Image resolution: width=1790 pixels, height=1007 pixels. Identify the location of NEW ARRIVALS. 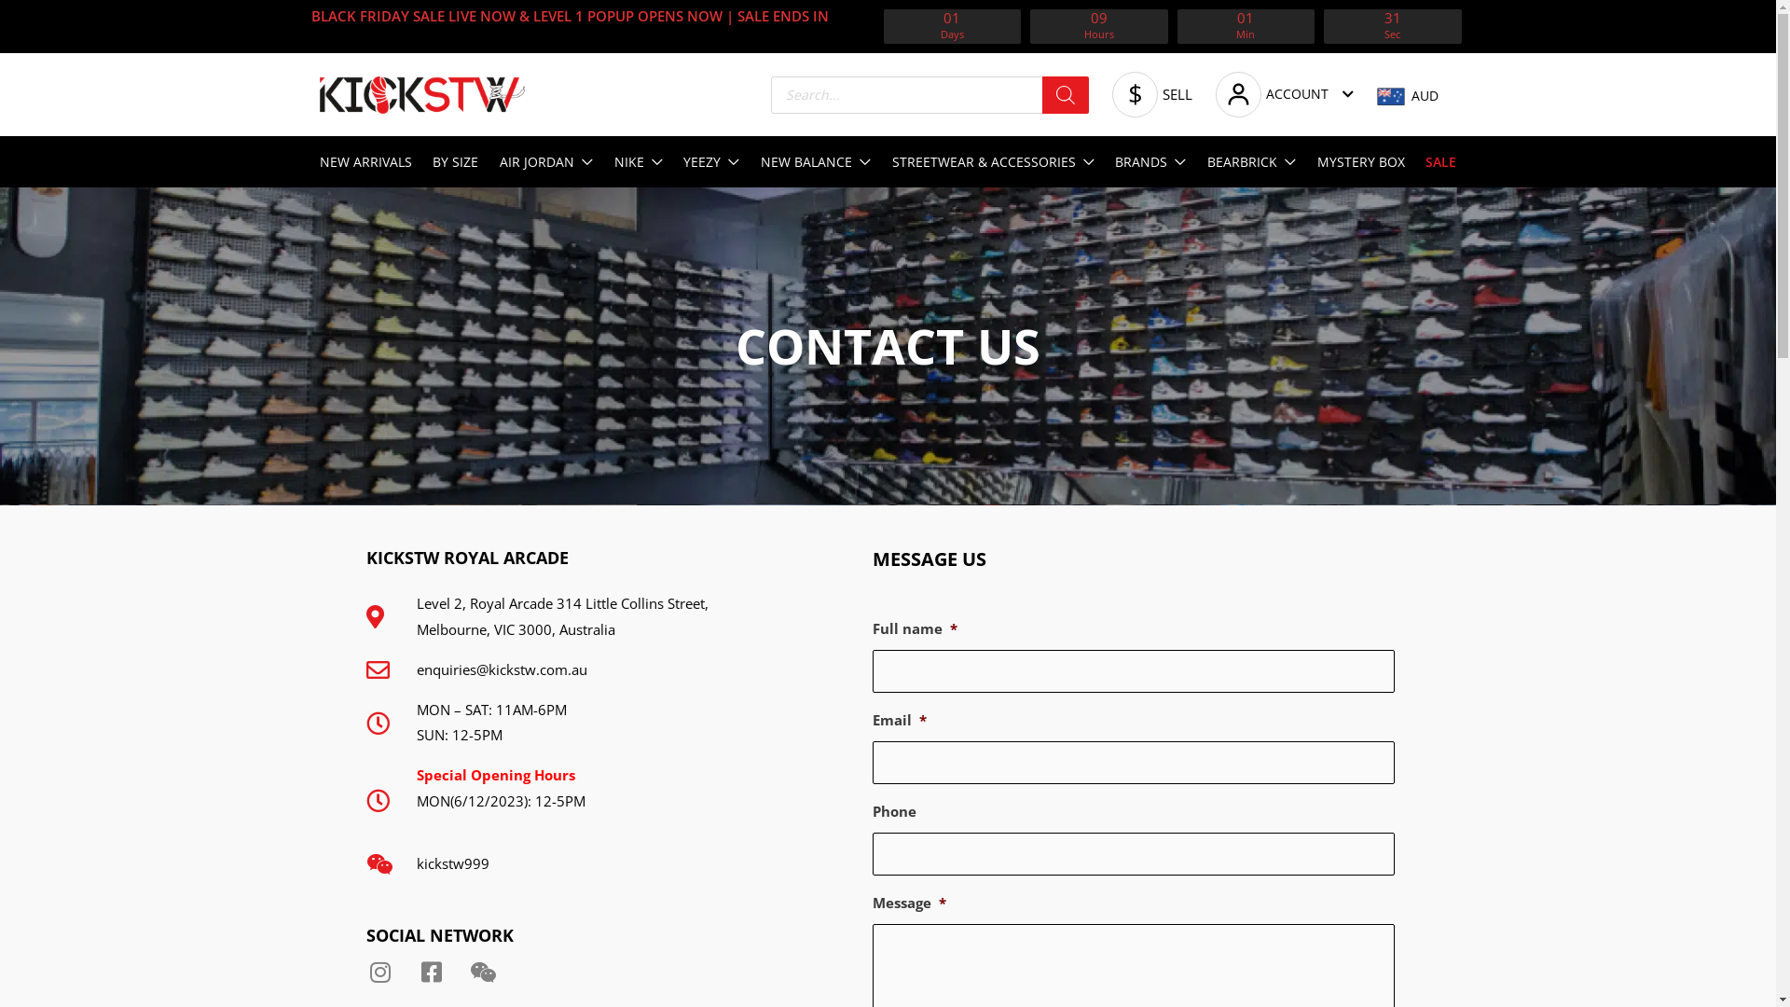
(365, 162).